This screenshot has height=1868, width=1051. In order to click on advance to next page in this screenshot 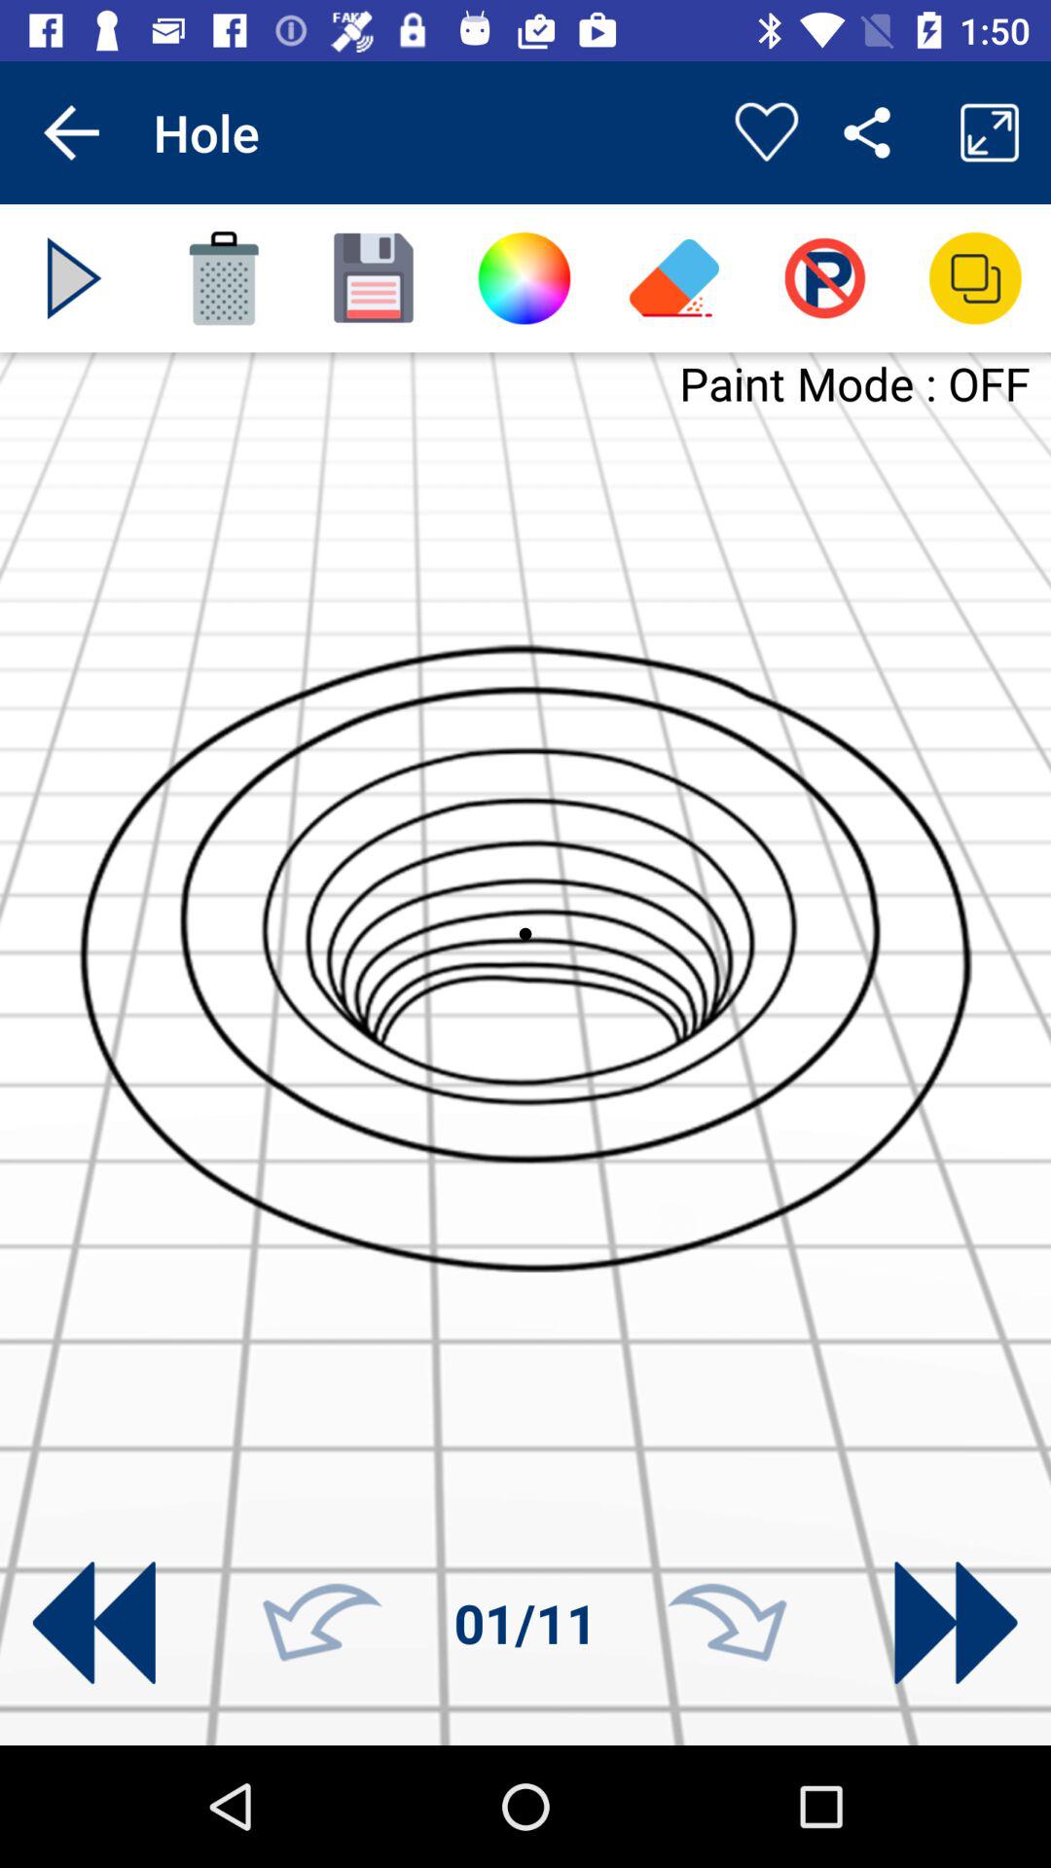, I will do `click(956, 1623)`.